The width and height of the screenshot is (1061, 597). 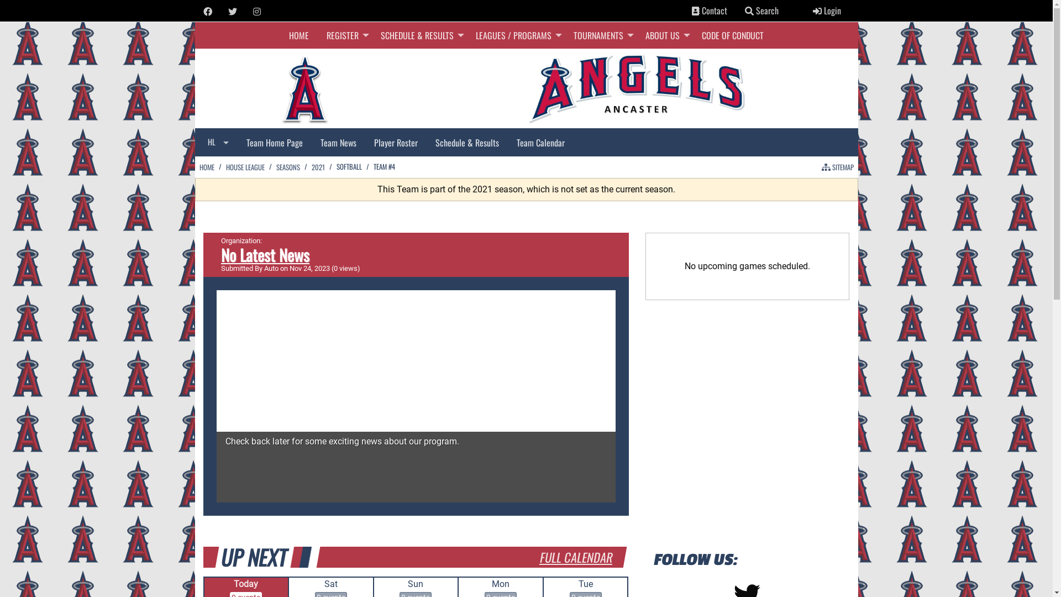 What do you see at coordinates (696, 11) in the screenshot?
I see `Contacts` at bounding box center [696, 11].